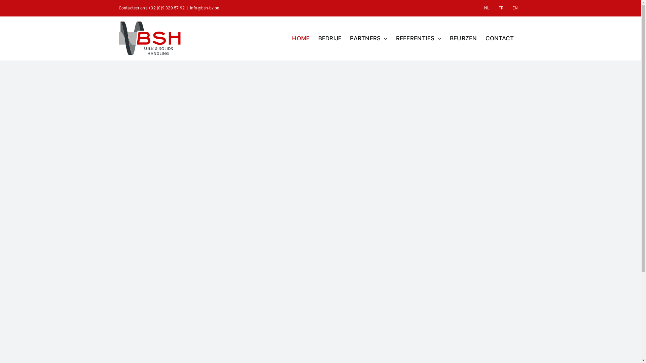 Image resolution: width=646 pixels, height=363 pixels. What do you see at coordinates (464, 38) in the screenshot?
I see `BEURZEN` at bounding box center [464, 38].